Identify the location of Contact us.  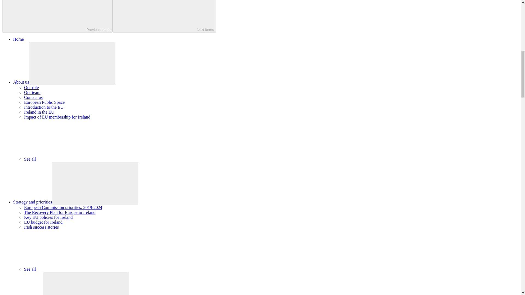
(33, 97).